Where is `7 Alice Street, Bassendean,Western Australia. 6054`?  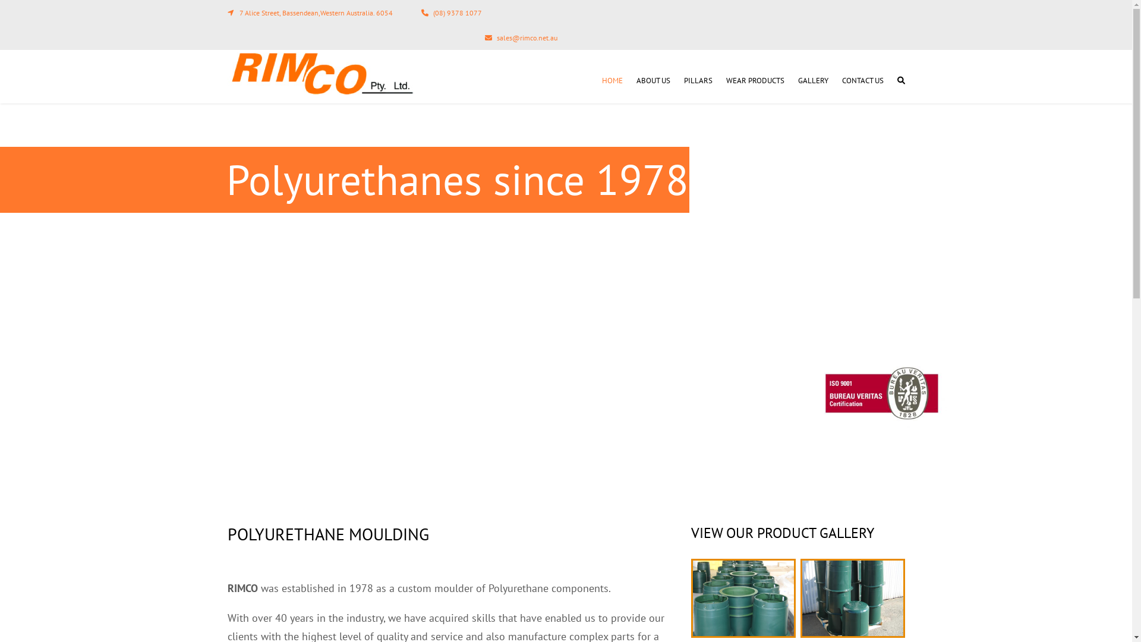 7 Alice Street, Bassendean,Western Australia. 6054 is located at coordinates (316, 13).